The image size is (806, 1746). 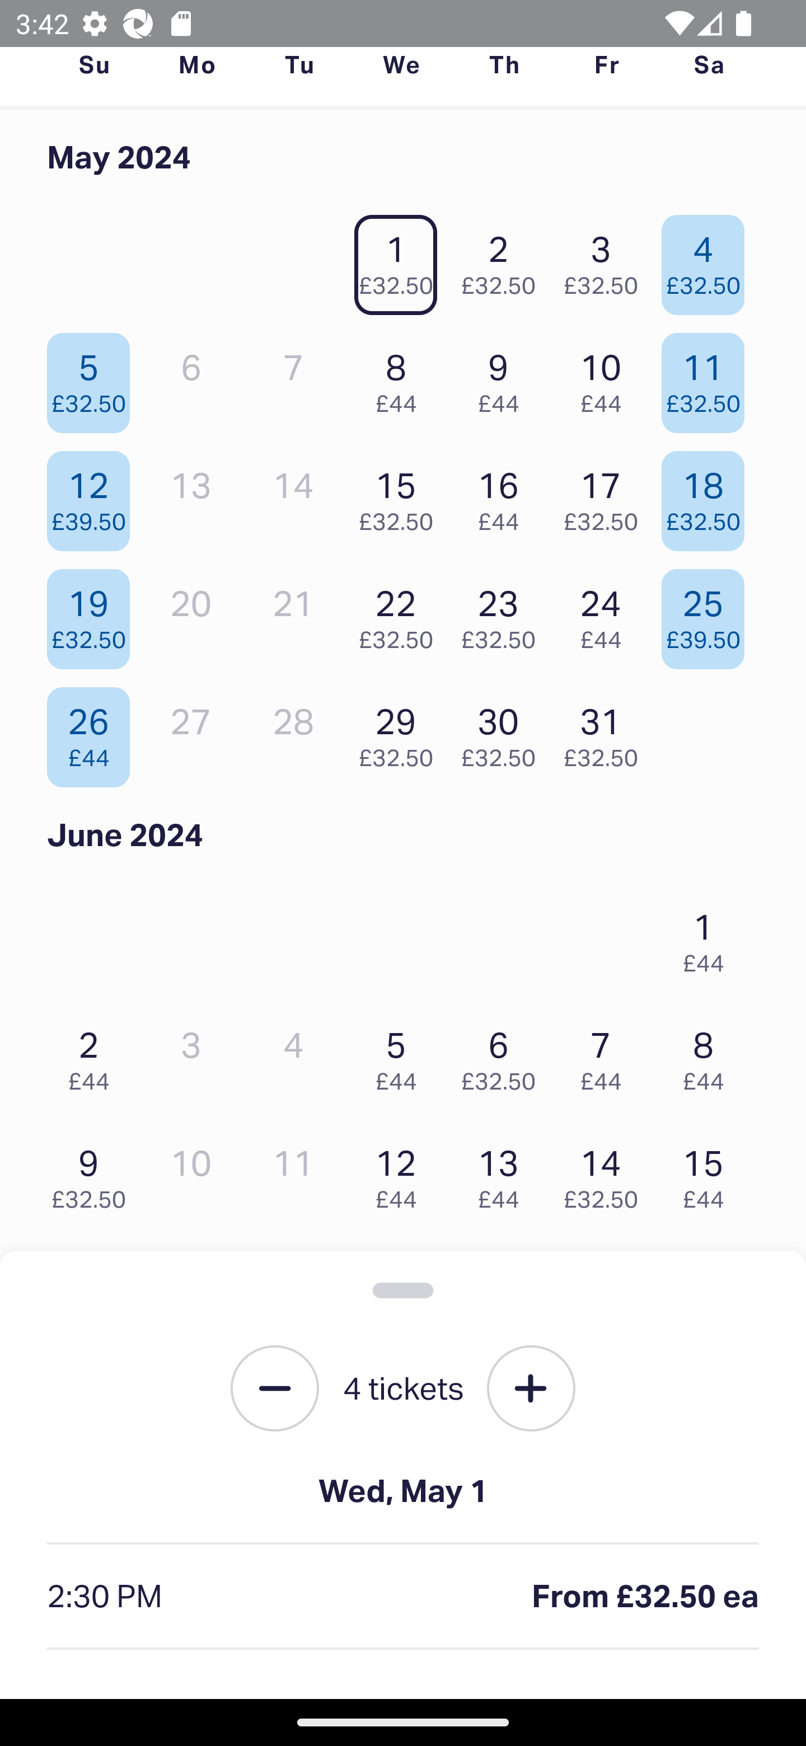 What do you see at coordinates (709, 937) in the screenshot?
I see `1 £44` at bounding box center [709, 937].